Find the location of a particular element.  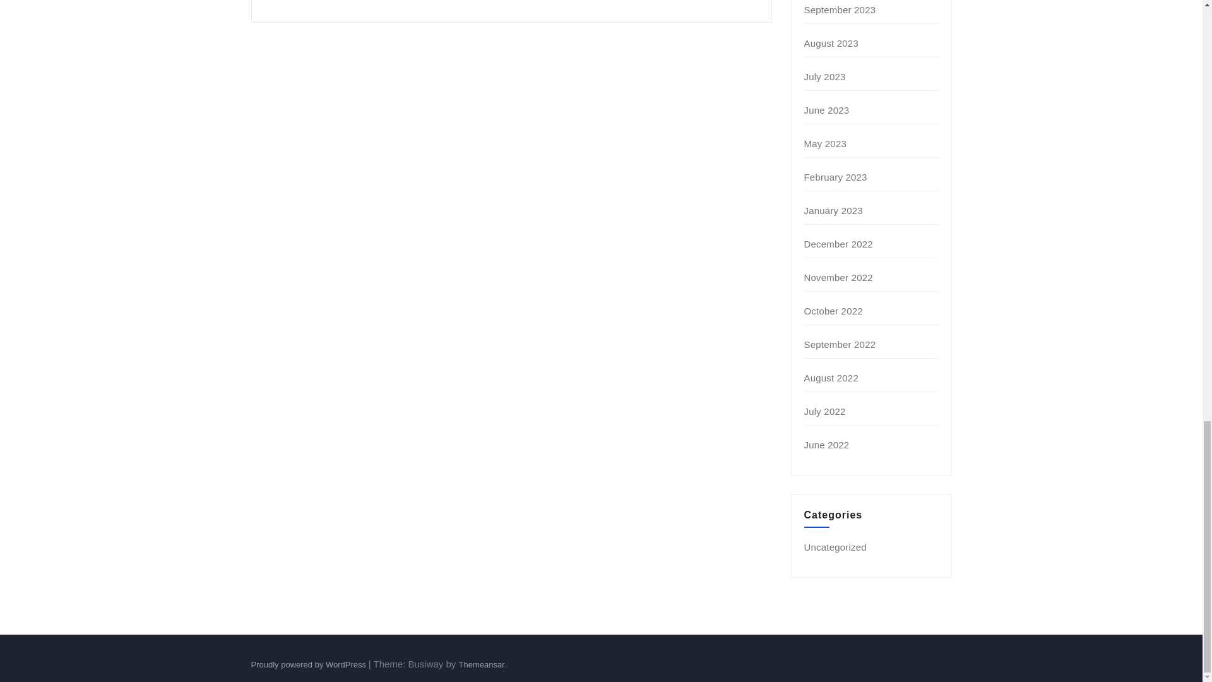

September 2023 is located at coordinates (840, 9).